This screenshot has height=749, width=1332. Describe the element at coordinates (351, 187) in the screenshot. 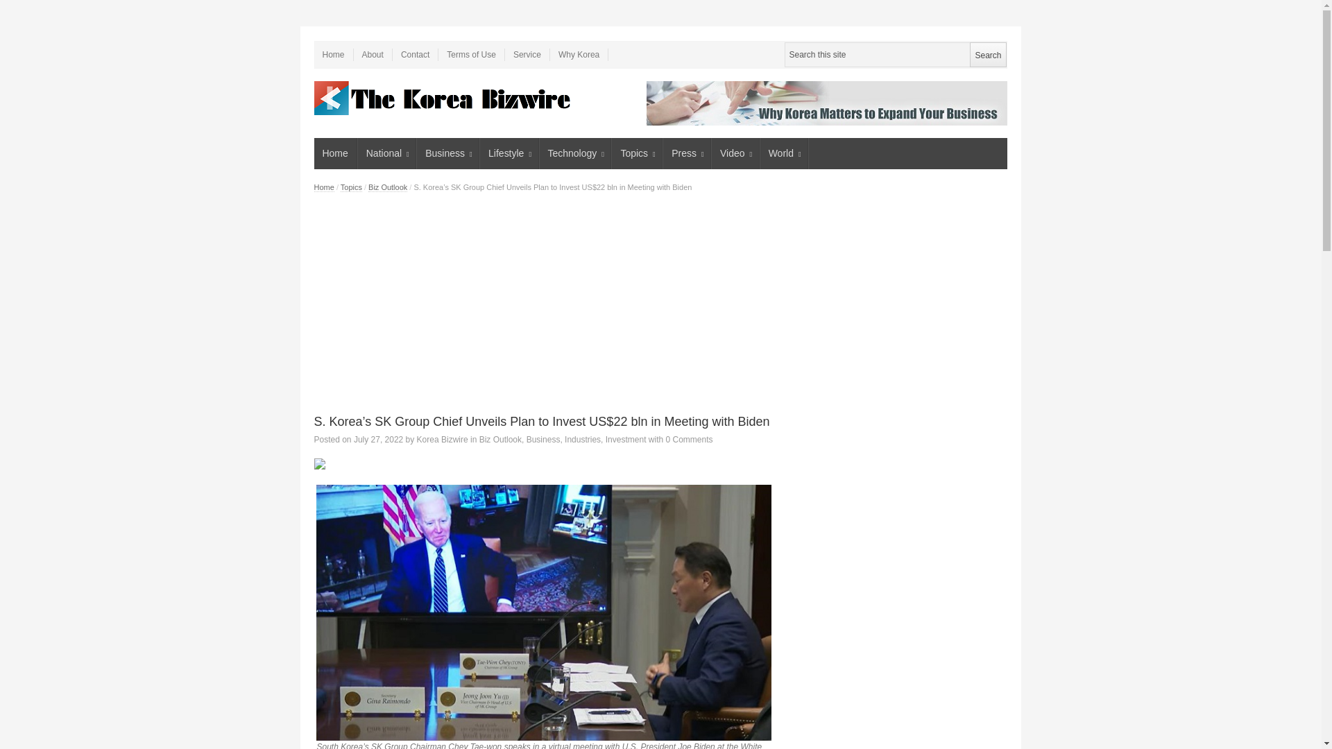

I see `View all posts in Topics` at that location.